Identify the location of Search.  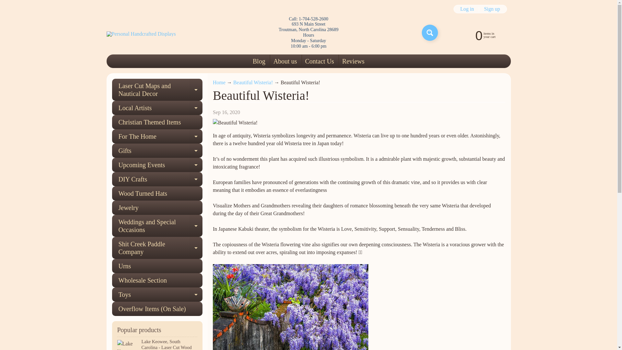
(141, 34).